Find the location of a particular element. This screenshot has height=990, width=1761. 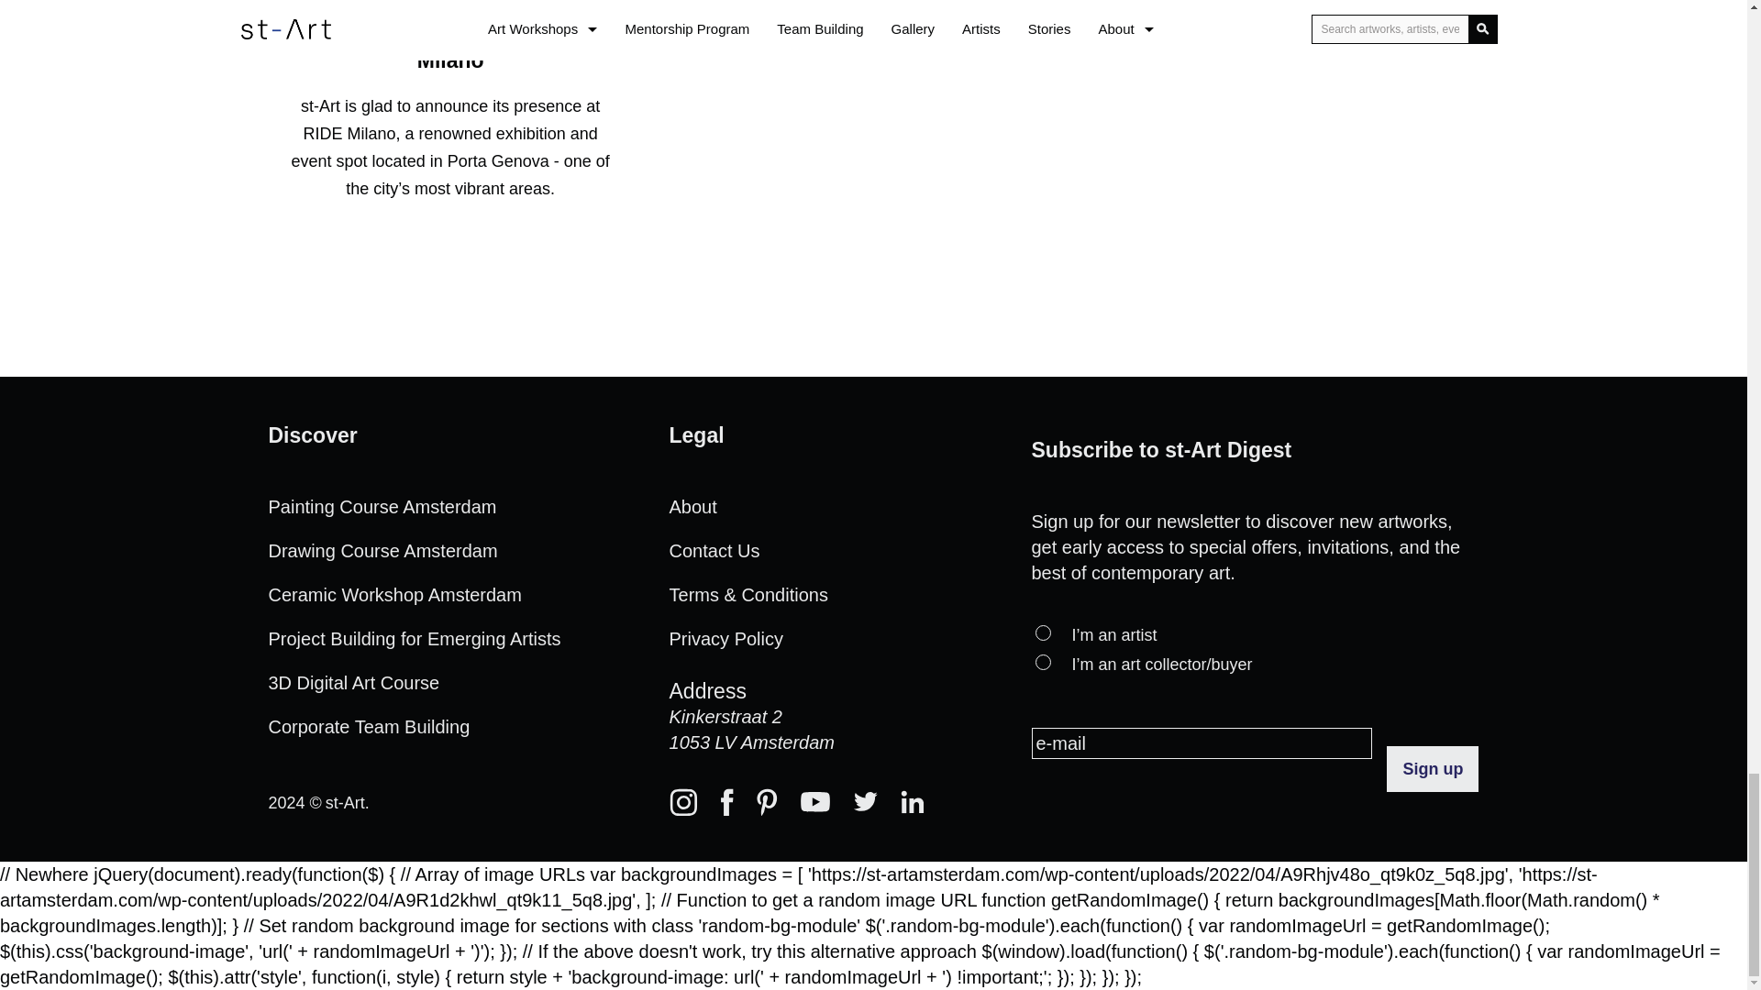

Sign up is located at coordinates (1433, 768).